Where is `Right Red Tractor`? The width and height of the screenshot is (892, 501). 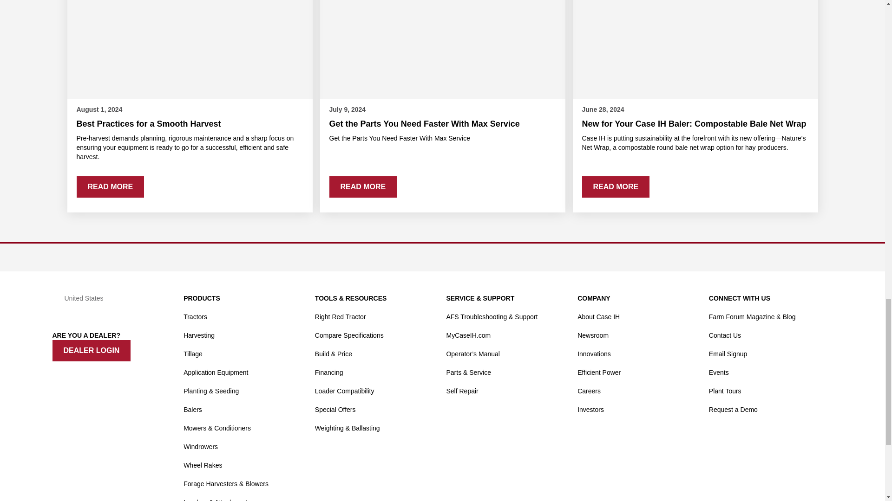
Right Red Tractor is located at coordinates (340, 317).